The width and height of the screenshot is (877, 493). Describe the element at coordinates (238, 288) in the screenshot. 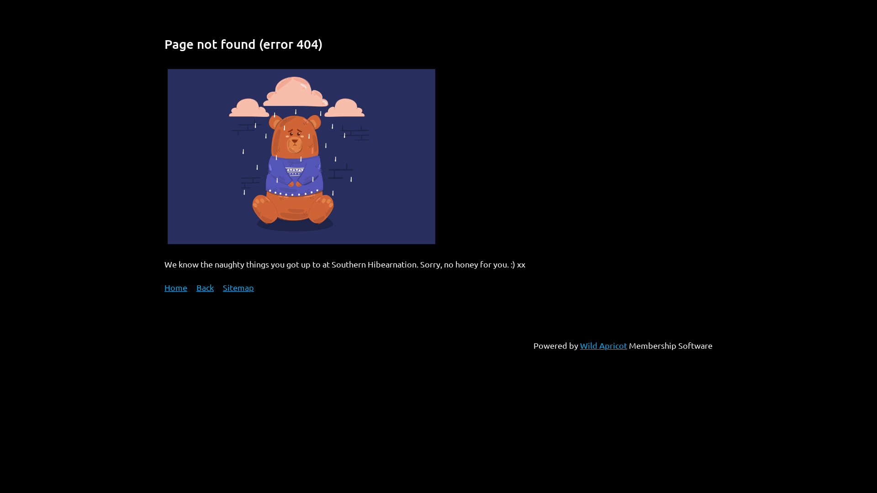

I see `Sitemap` at that location.